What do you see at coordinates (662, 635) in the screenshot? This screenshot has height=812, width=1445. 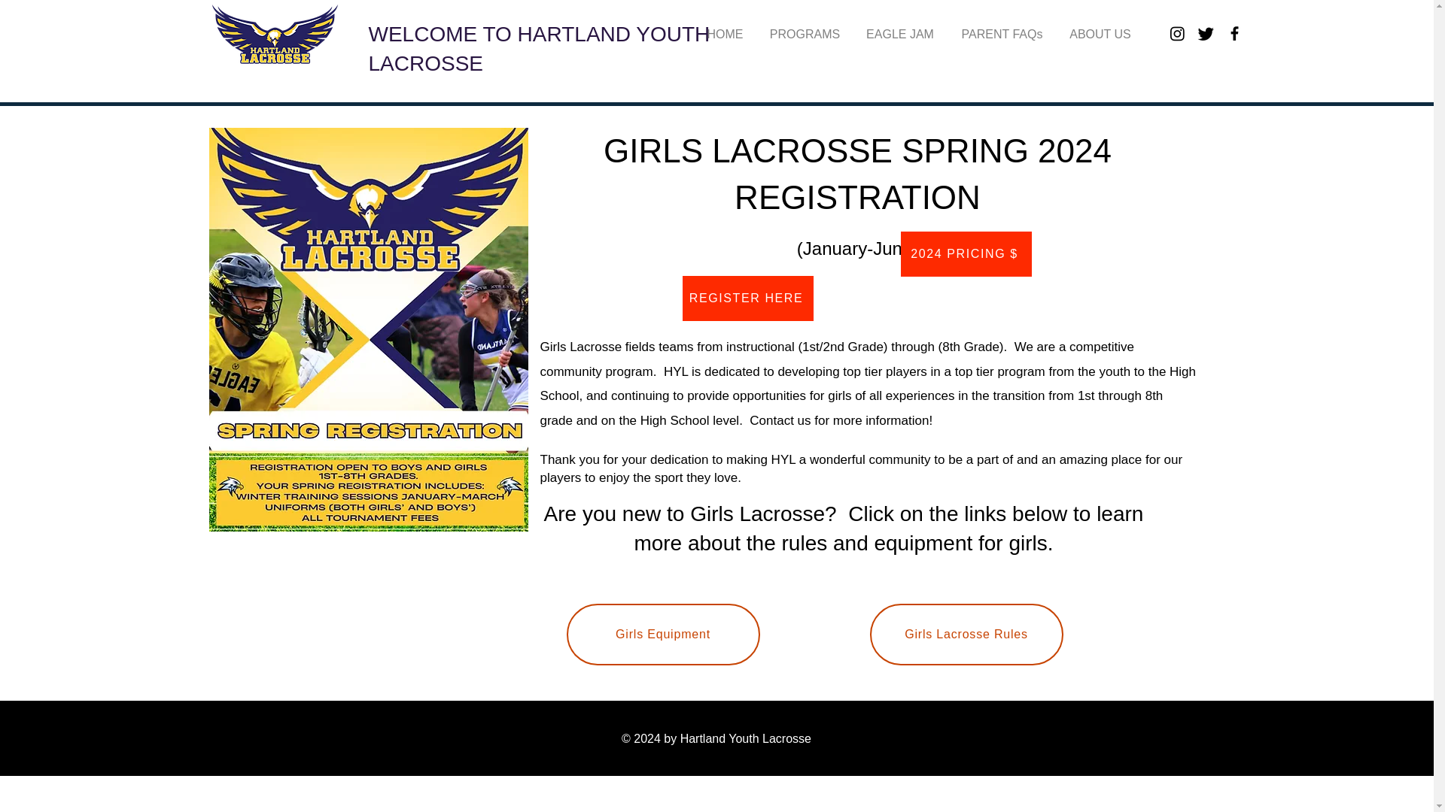 I see `Girls Equipment` at bounding box center [662, 635].